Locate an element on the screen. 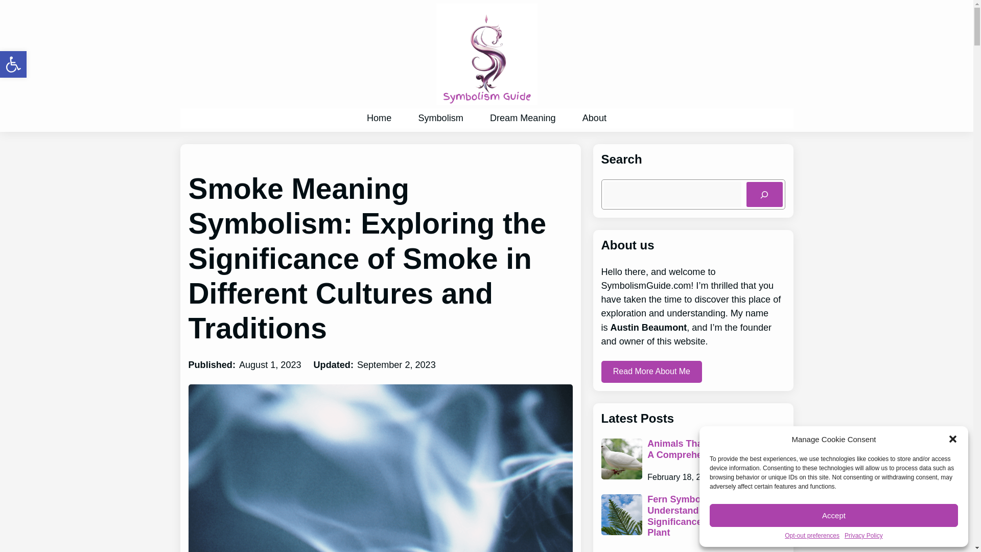  Accessibility Tools is located at coordinates (594, 118).